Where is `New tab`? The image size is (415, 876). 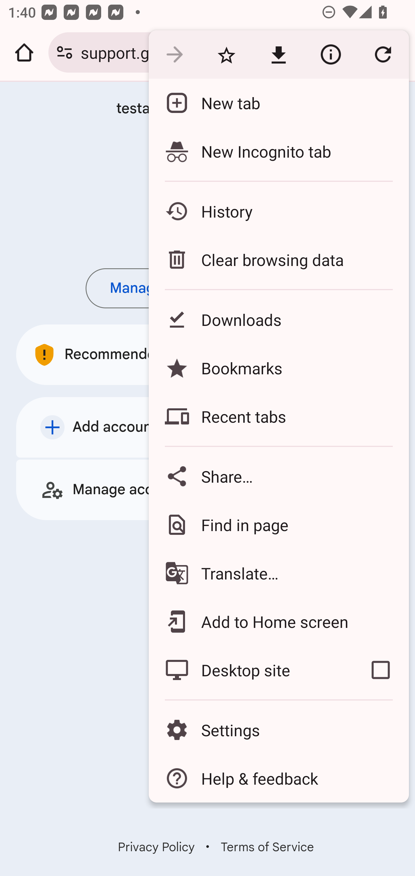
New tab is located at coordinates (278, 103).